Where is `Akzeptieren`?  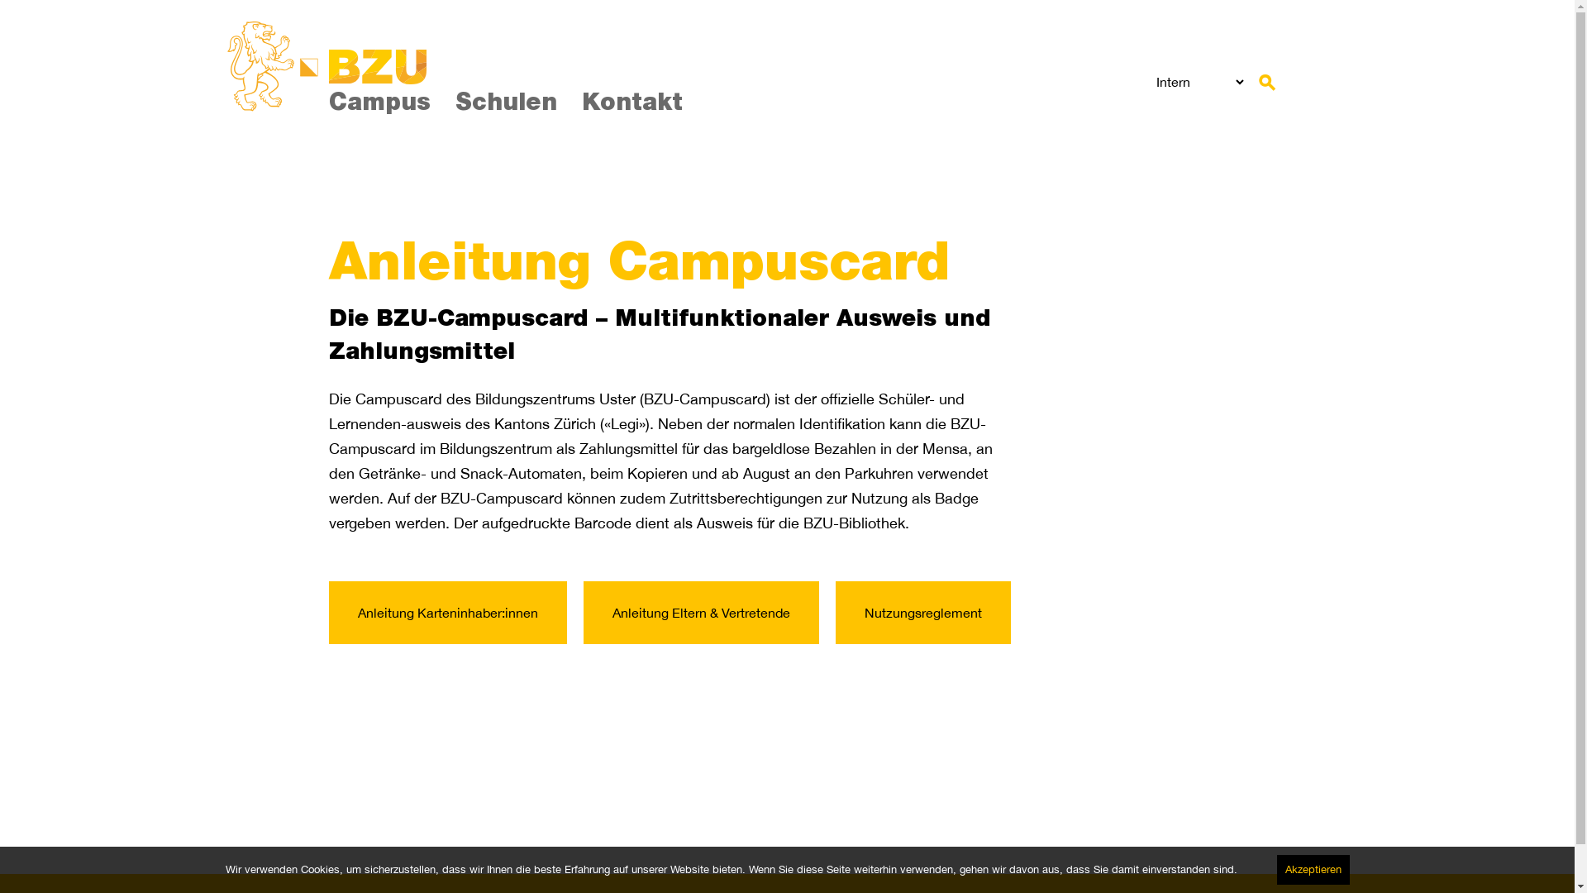 Akzeptieren is located at coordinates (1313, 870).